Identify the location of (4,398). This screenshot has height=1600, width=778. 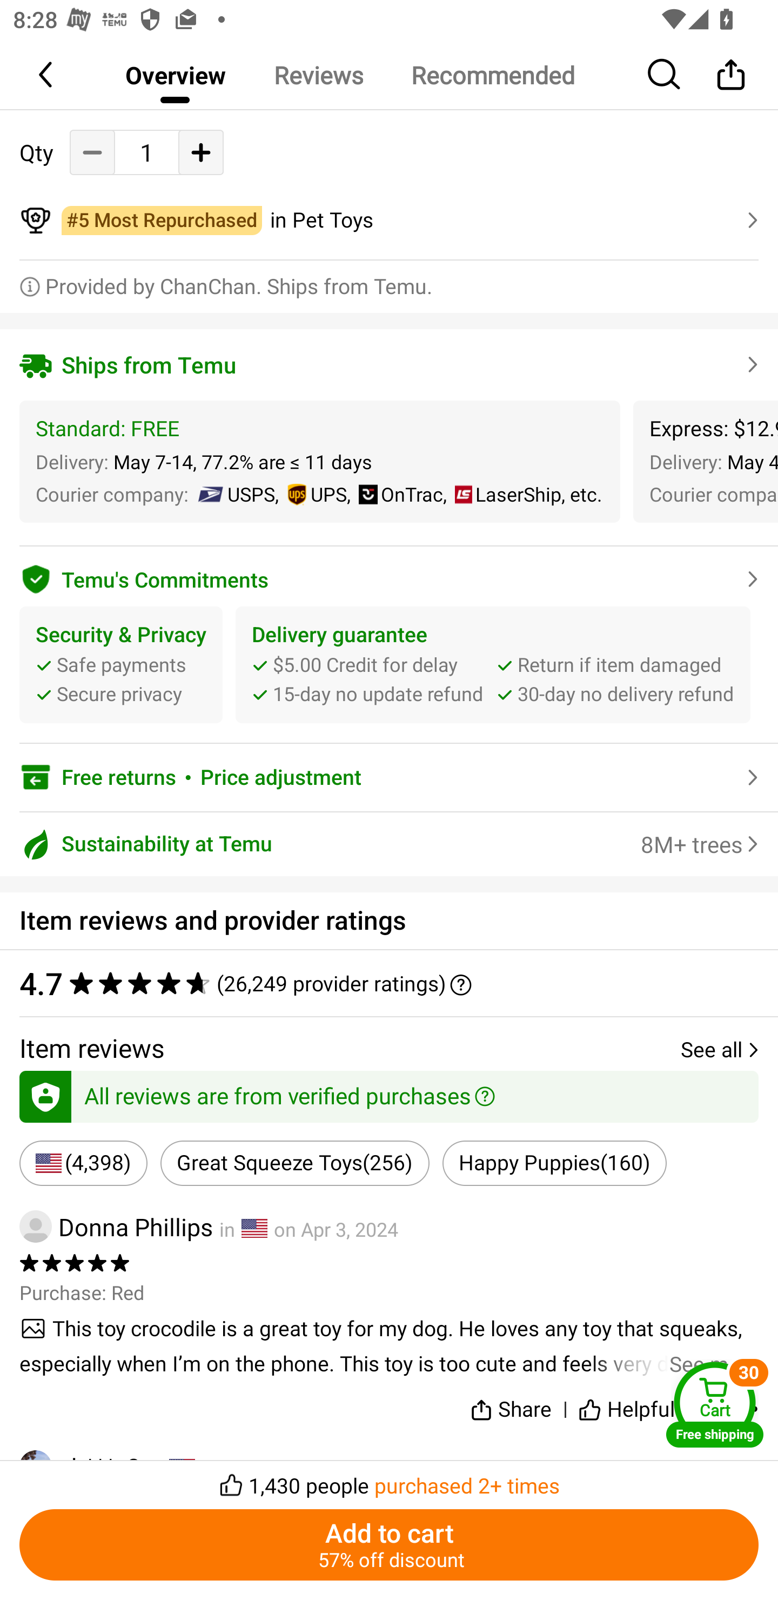
(83, 1163).